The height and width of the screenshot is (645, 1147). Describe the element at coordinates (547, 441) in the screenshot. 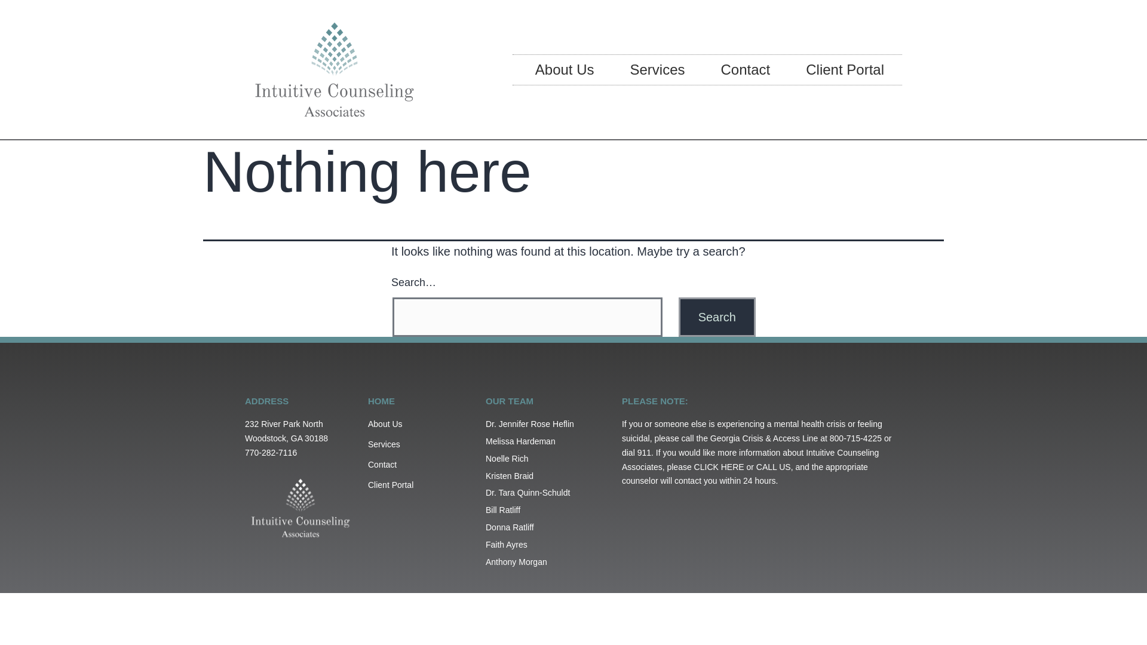

I see `Melissa Hardeman` at that location.